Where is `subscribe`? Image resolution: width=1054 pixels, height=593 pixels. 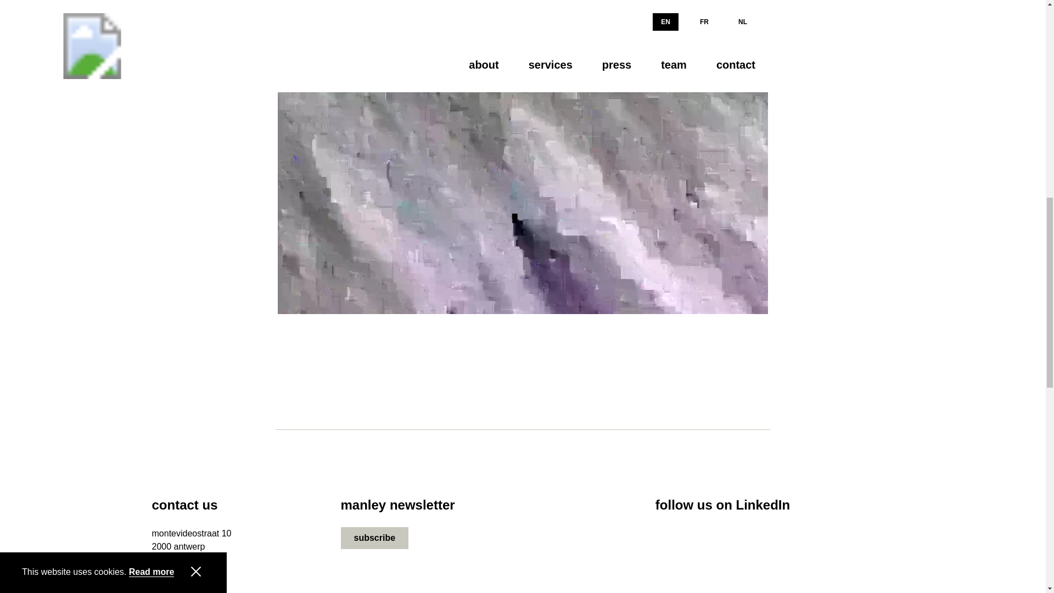
subscribe is located at coordinates (794, 560).